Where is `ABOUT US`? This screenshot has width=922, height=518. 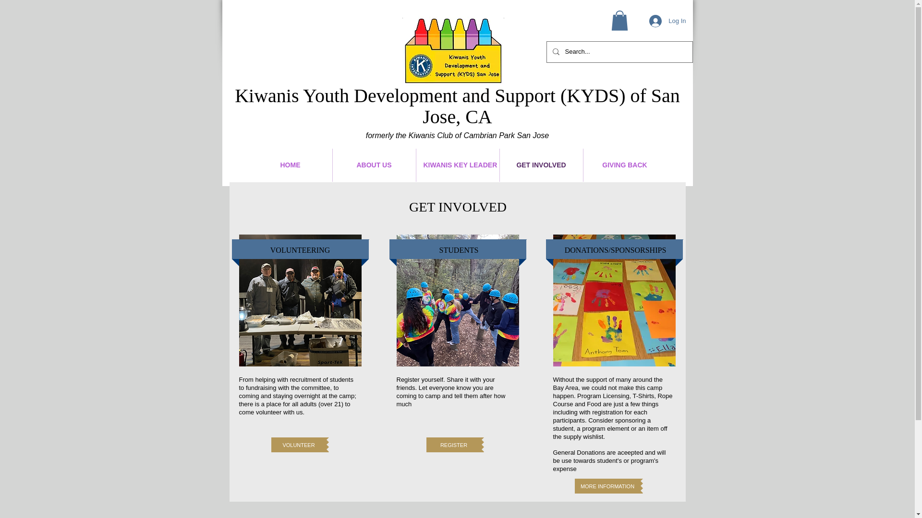
ABOUT US is located at coordinates (374, 165).